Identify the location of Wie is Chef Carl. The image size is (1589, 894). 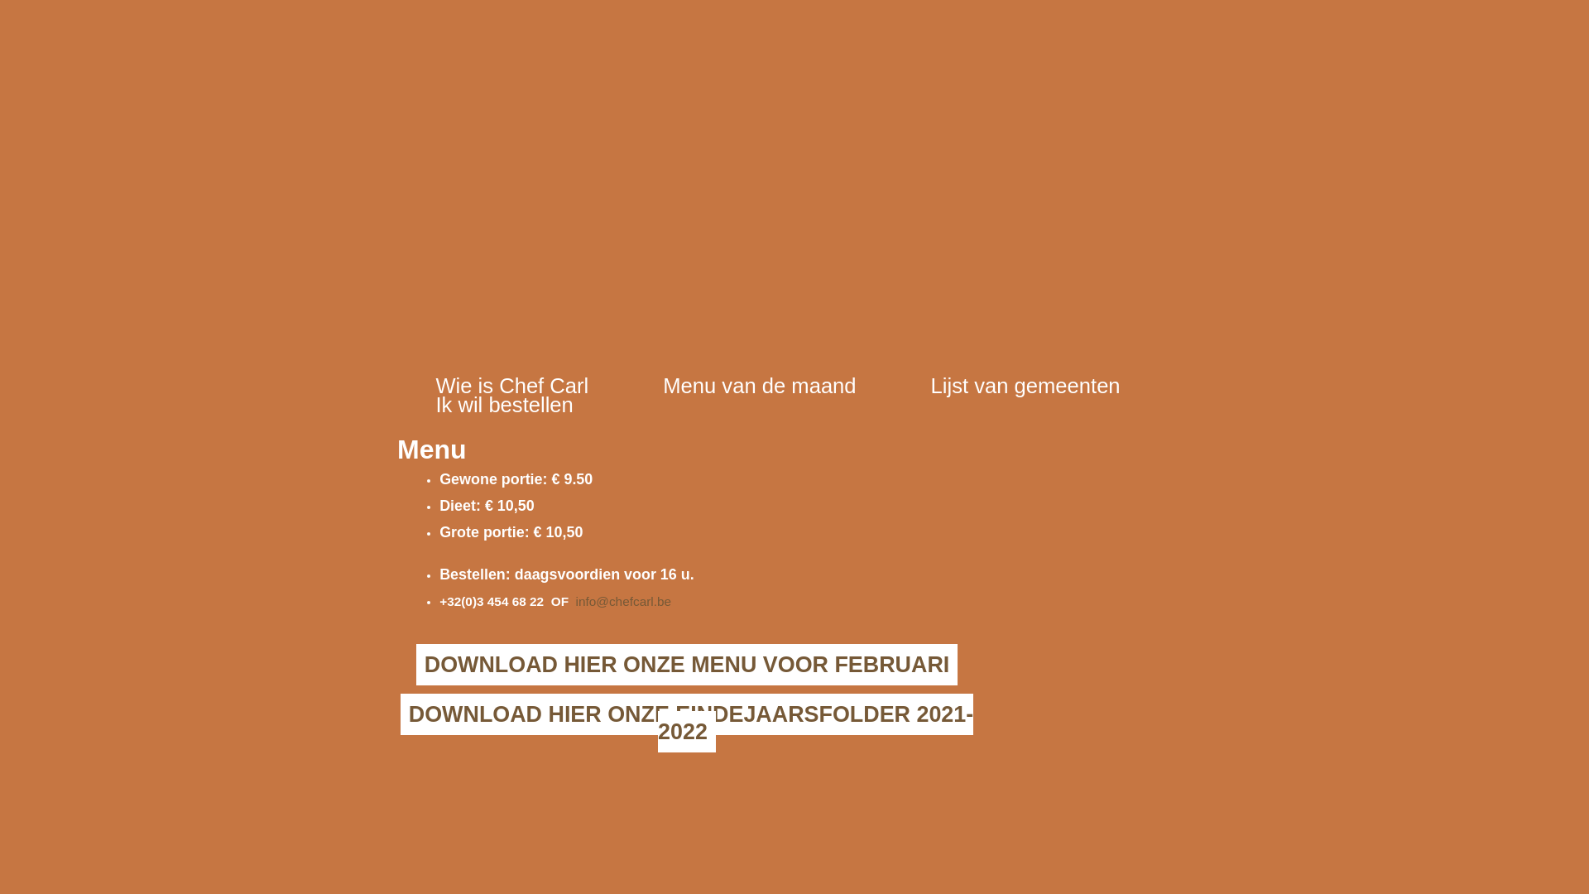
(511, 386).